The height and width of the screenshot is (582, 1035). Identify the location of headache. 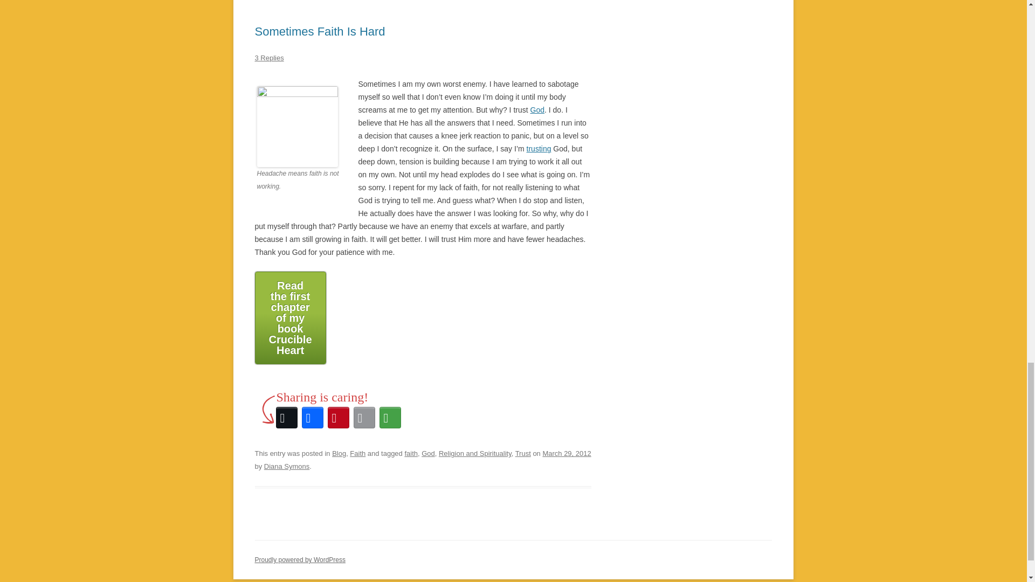
(296, 126).